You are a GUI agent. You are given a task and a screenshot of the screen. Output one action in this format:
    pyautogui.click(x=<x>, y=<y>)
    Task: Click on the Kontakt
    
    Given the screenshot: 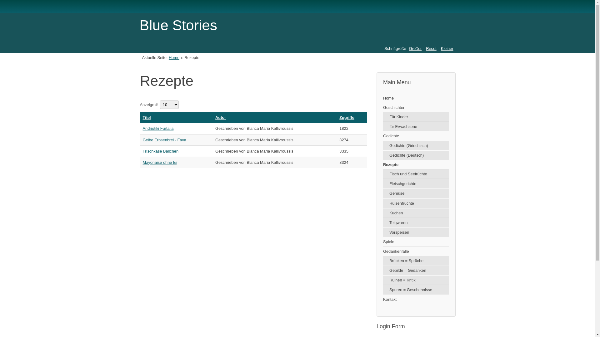 What is the action you would take?
    pyautogui.click(x=416, y=300)
    